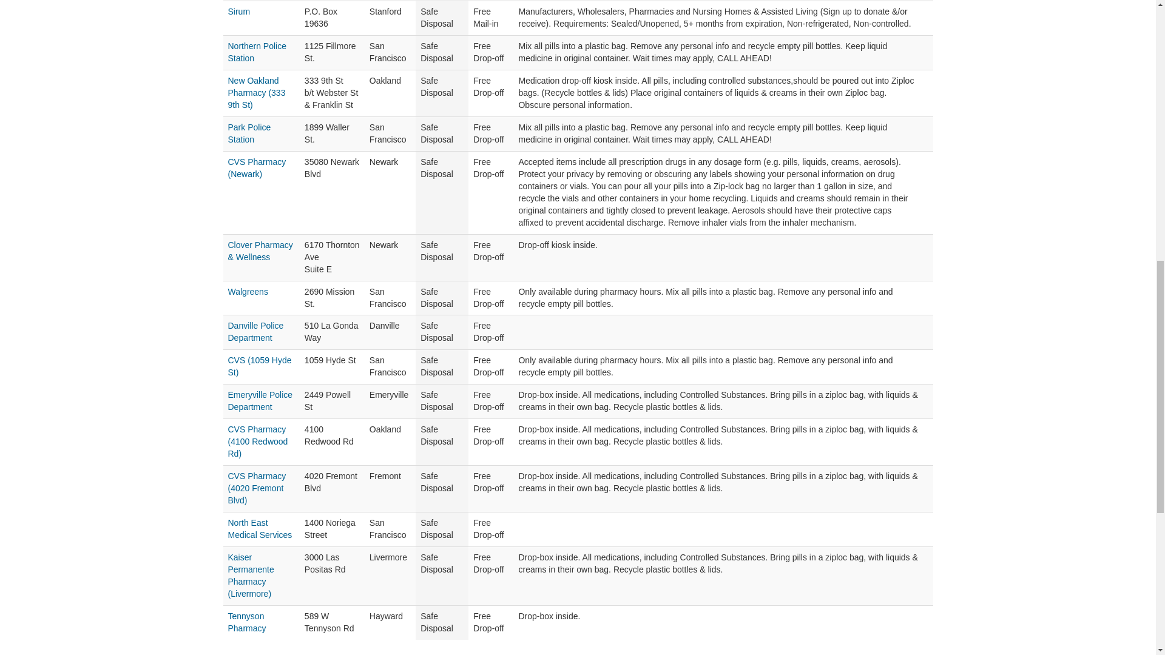 Image resolution: width=1165 pixels, height=655 pixels. I want to click on Park Police Station, so click(250, 133).